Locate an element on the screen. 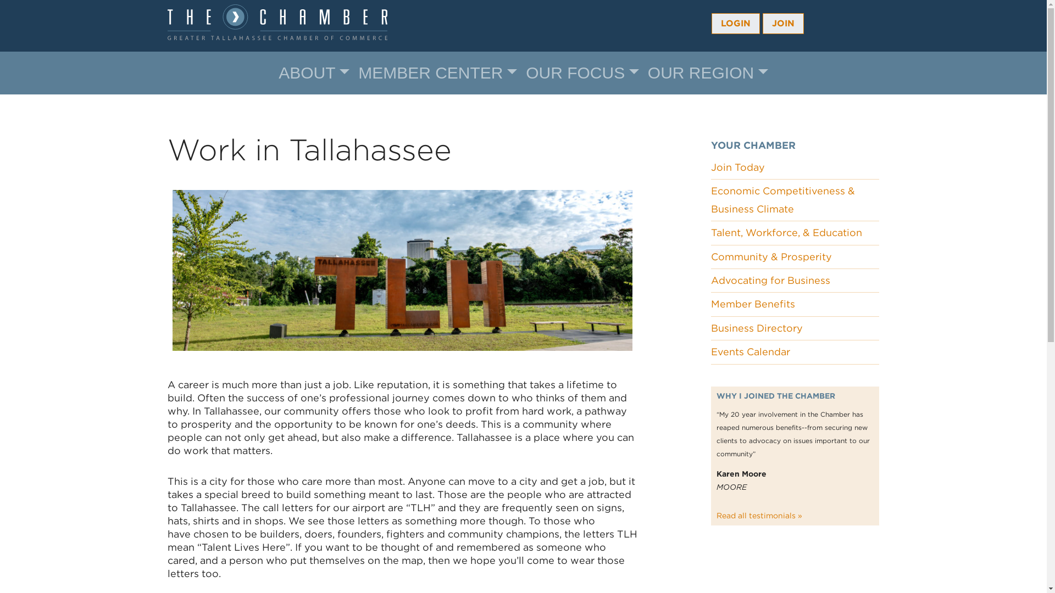 Image resolution: width=1055 pixels, height=593 pixels. Member Center is located at coordinates (437, 73).